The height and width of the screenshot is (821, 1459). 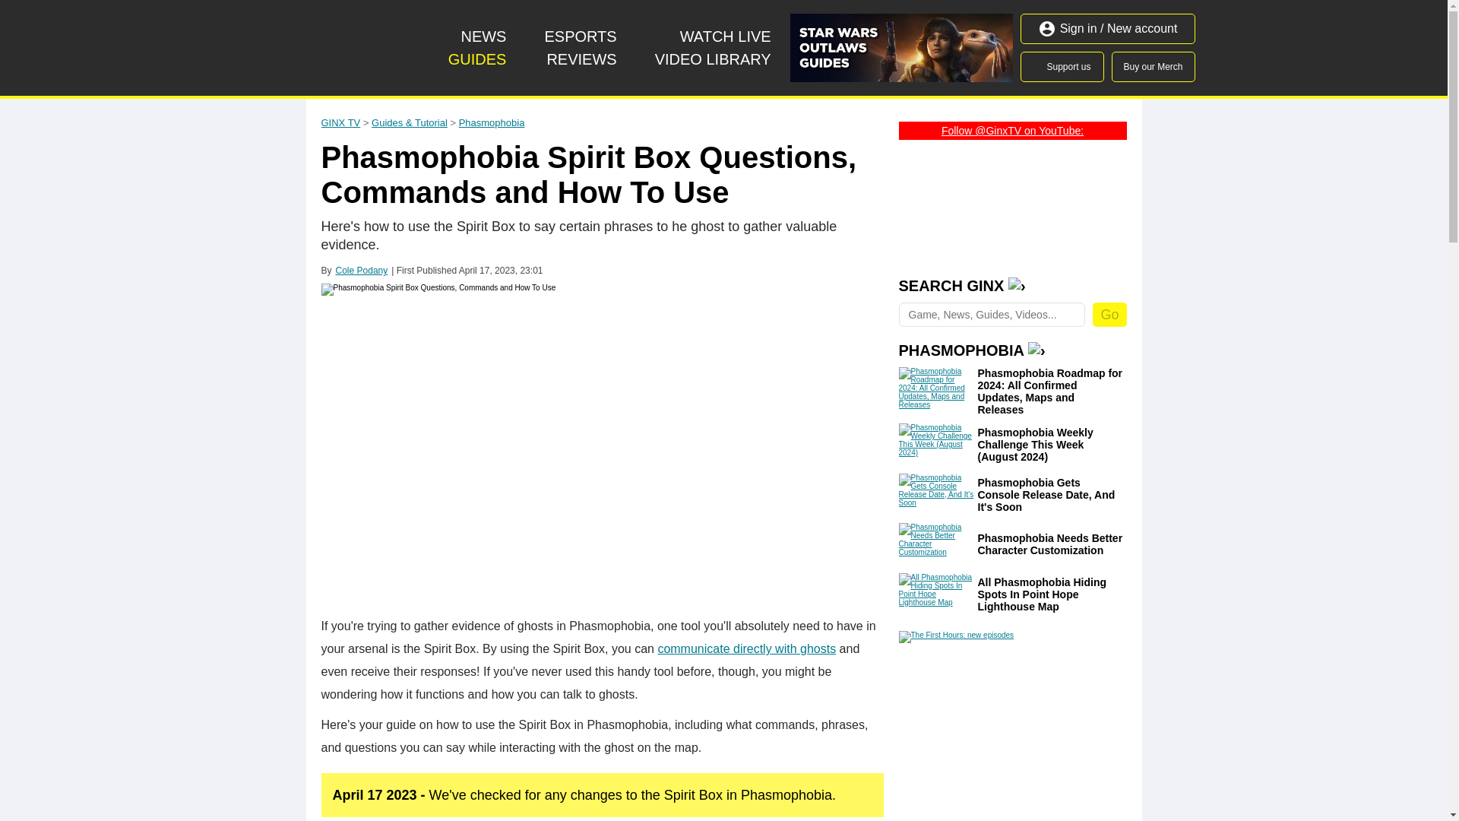 What do you see at coordinates (901, 48) in the screenshot?
I see `Star Wars Outlaws Guides Hub` at bounding box center [901, 48].